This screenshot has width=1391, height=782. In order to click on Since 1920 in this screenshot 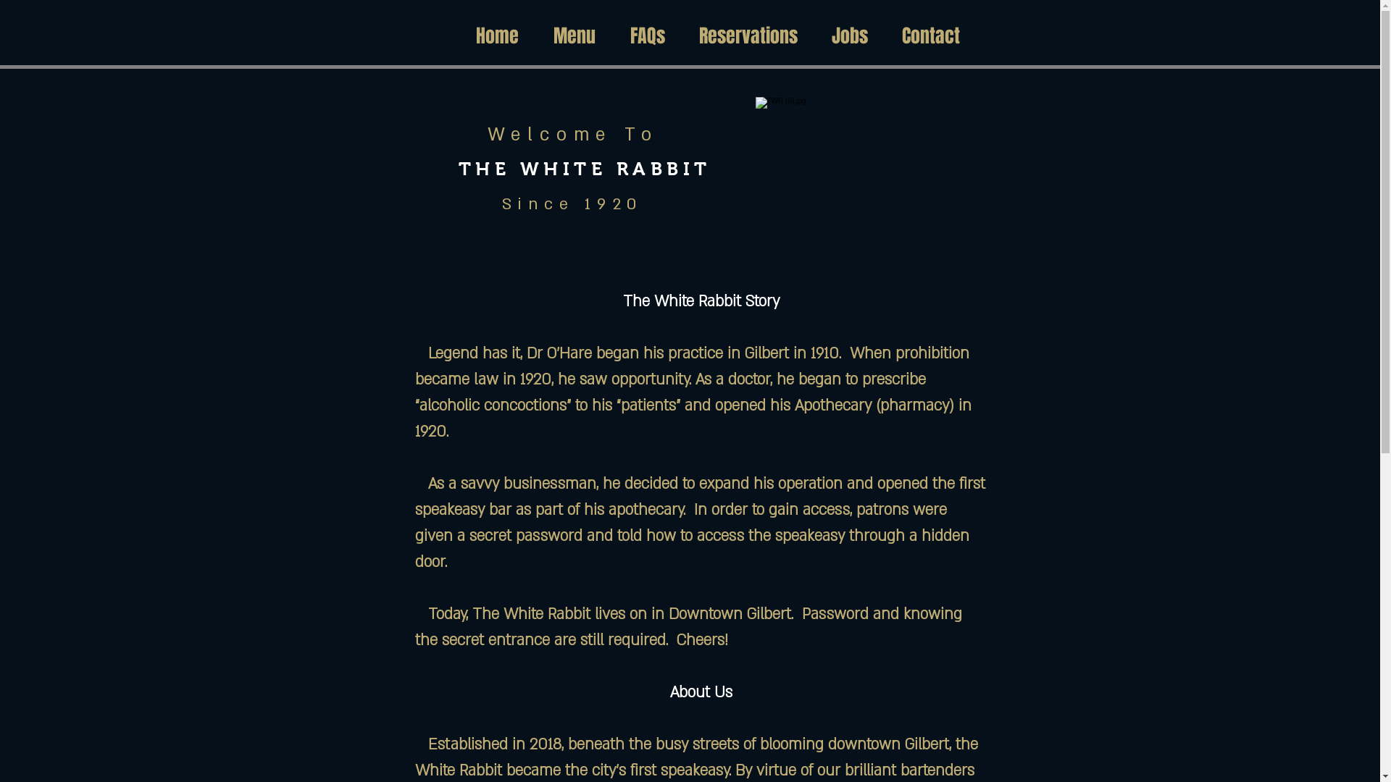, I will do `click(572, 204)`.